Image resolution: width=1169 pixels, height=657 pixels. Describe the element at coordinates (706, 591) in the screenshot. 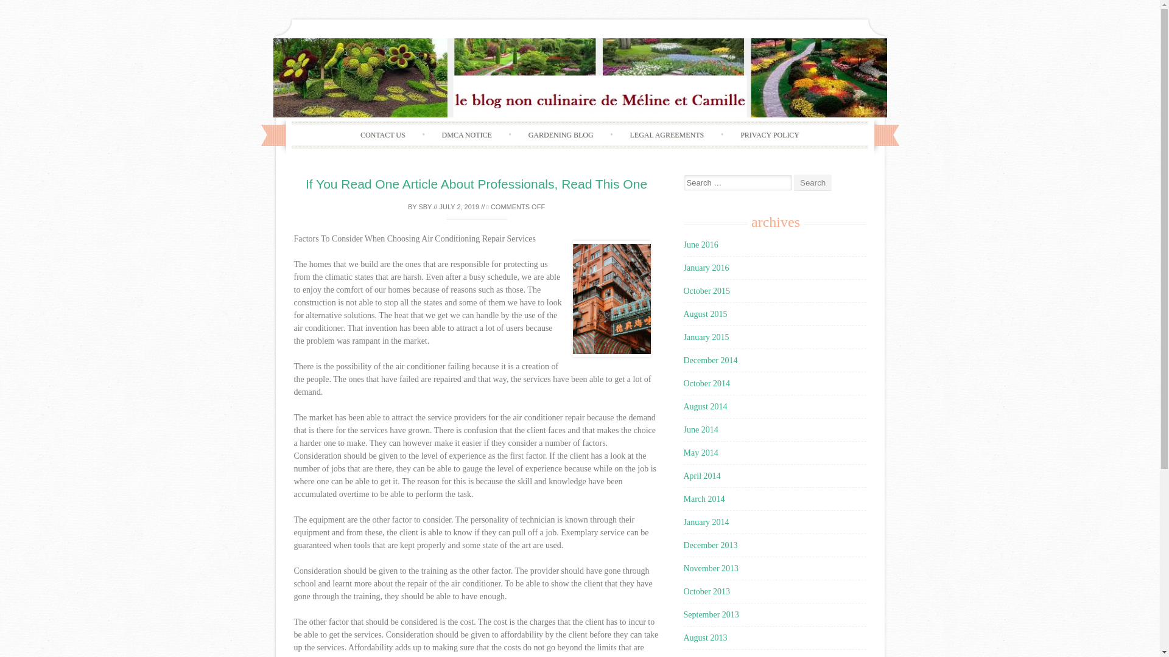

I see `October 2013` at that location.